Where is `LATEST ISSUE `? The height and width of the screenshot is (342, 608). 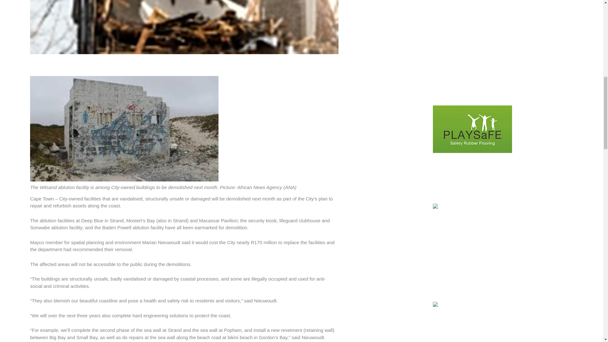
LATEST ISSUE  is located at coordinates (472, 27).